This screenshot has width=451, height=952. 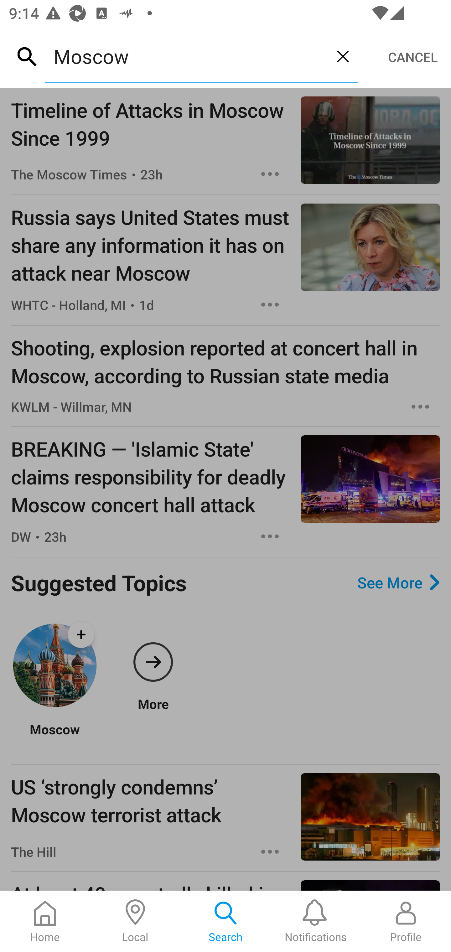 I want to click on Profile, so click(x=406, y=921).